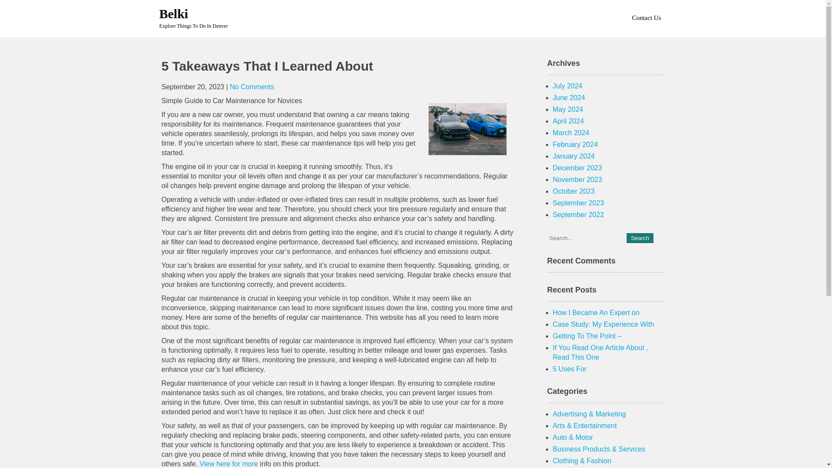  I want to click on Case Study: My Experience With, so click(603, 324).